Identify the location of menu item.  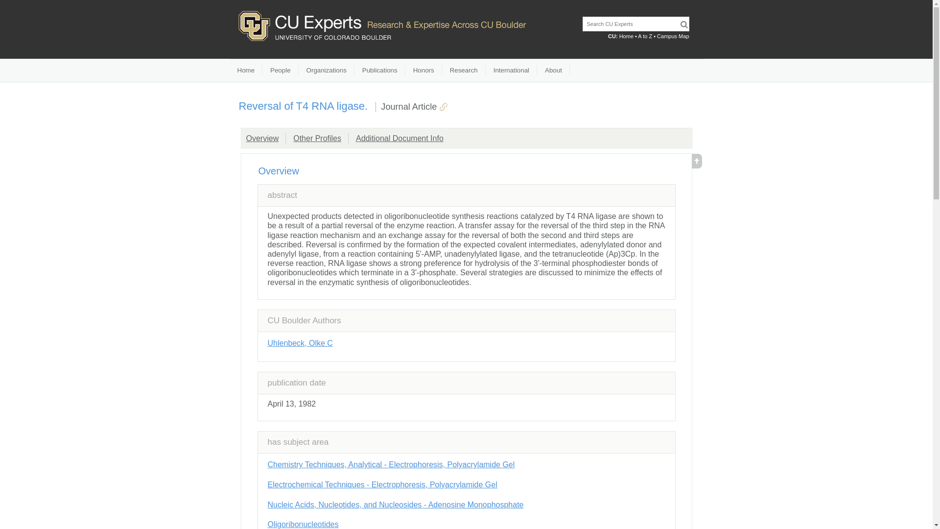
(379, 71).